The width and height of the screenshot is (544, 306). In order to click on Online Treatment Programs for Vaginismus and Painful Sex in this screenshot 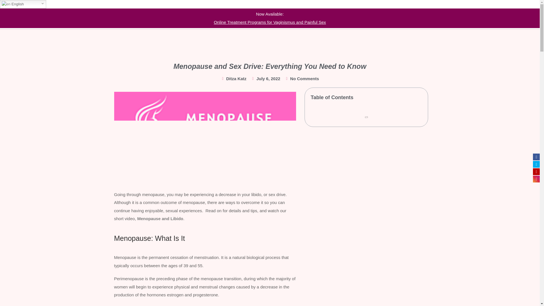, I will do `click(270, 22)`.